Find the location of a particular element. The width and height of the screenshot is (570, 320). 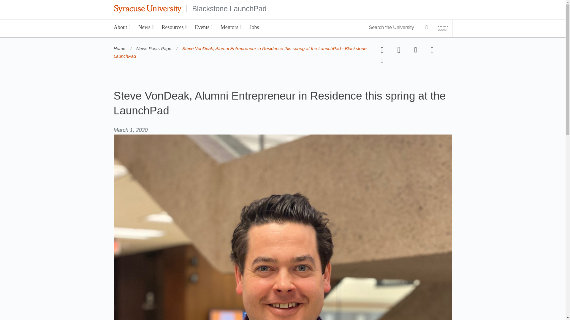

Twitter URL is located at coordinates (399, 50).